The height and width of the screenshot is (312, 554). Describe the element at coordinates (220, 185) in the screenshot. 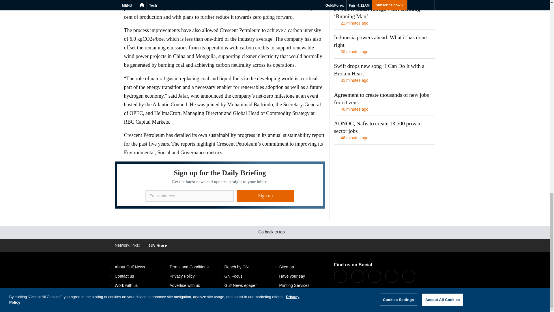

I see `Sign up for the Daily Briefing` at that location.